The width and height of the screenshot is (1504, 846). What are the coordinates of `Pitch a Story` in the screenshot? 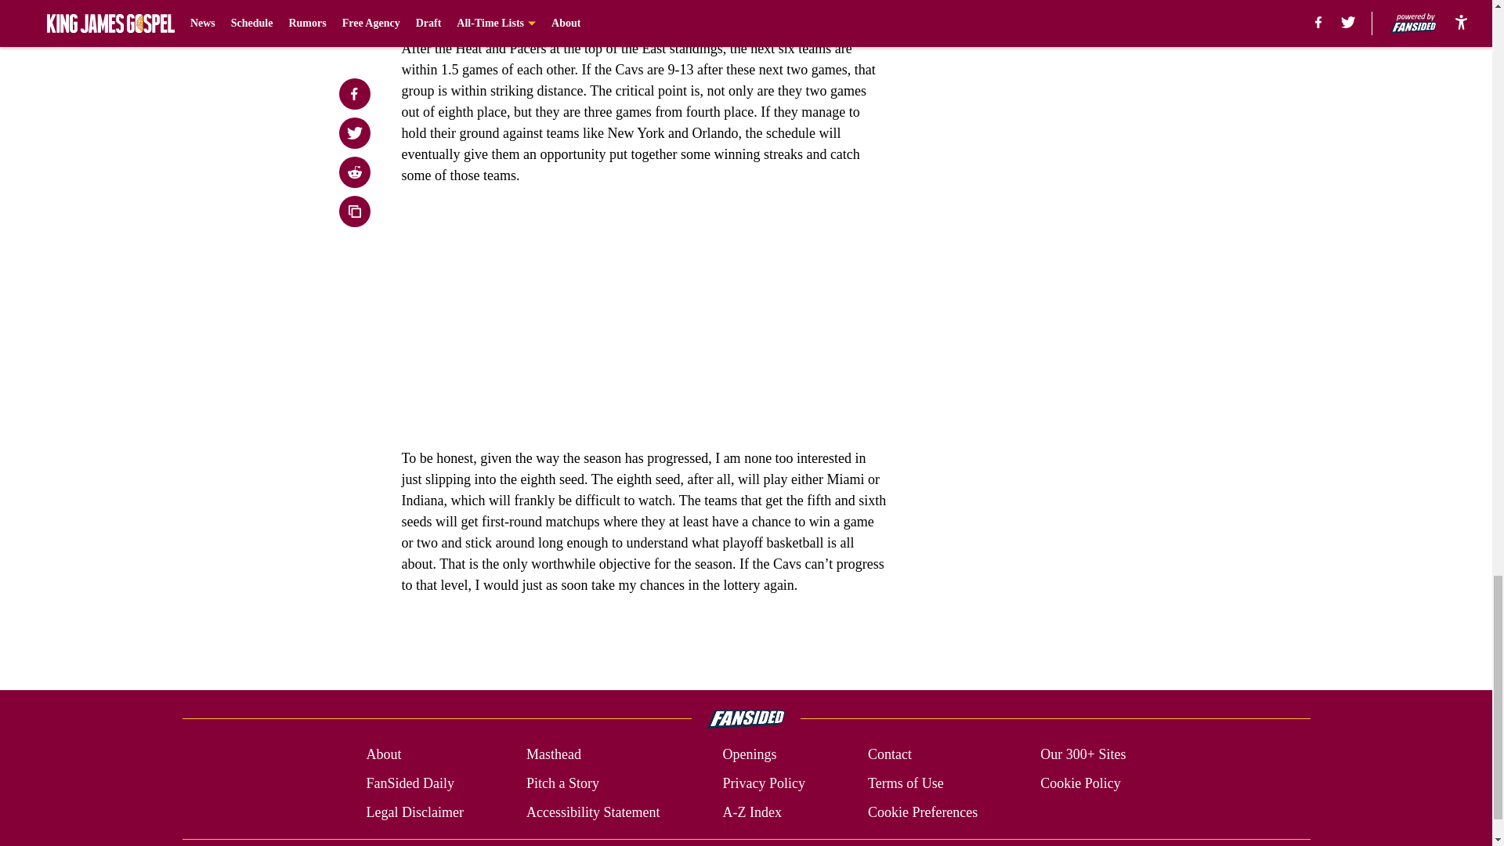 It's located at (562, 783).